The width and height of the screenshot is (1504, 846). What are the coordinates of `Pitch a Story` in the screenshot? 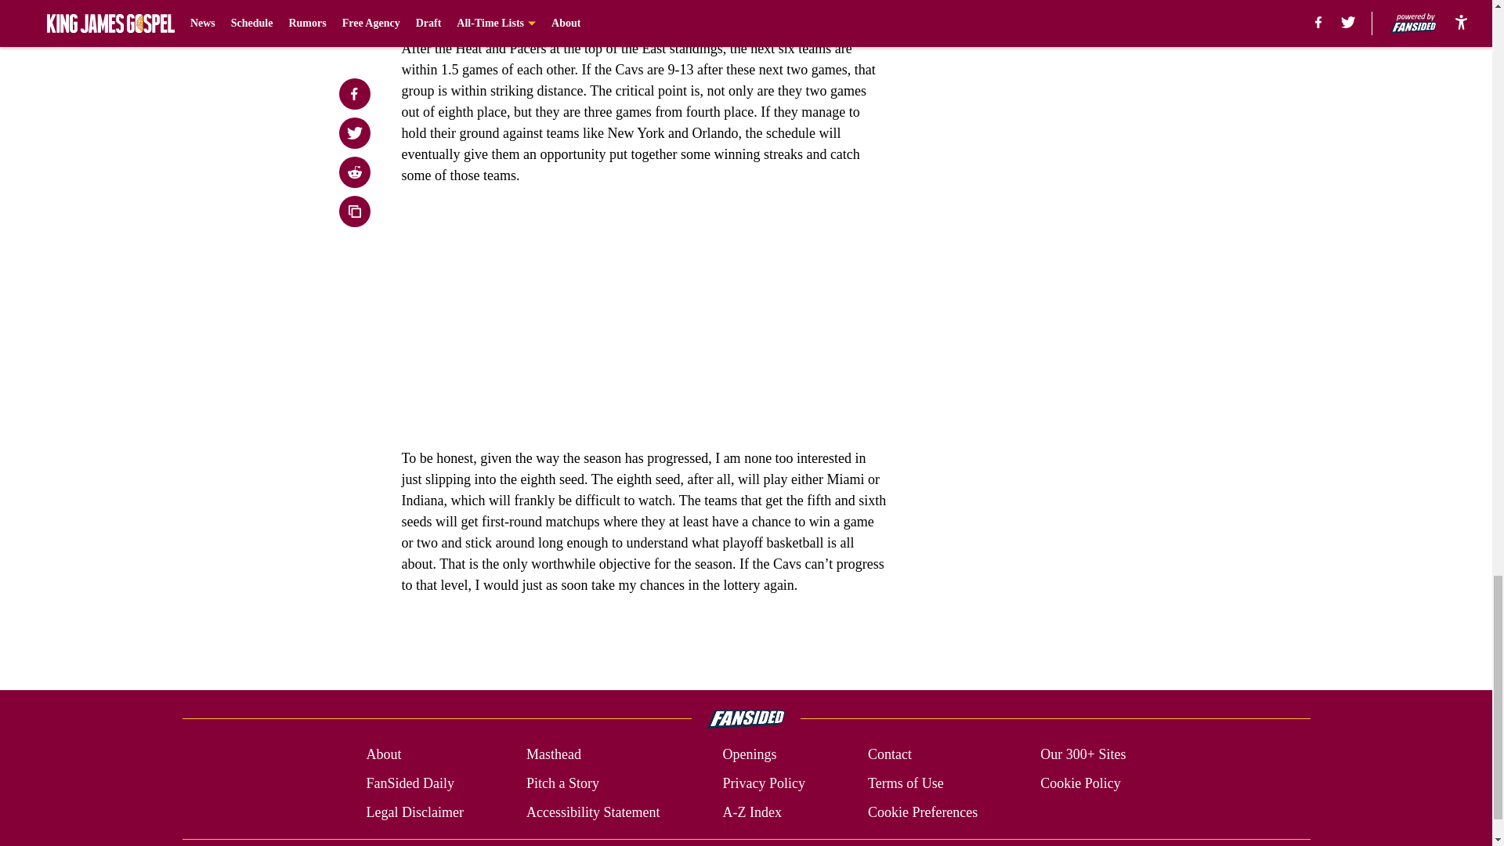 It's located at (562, 783).